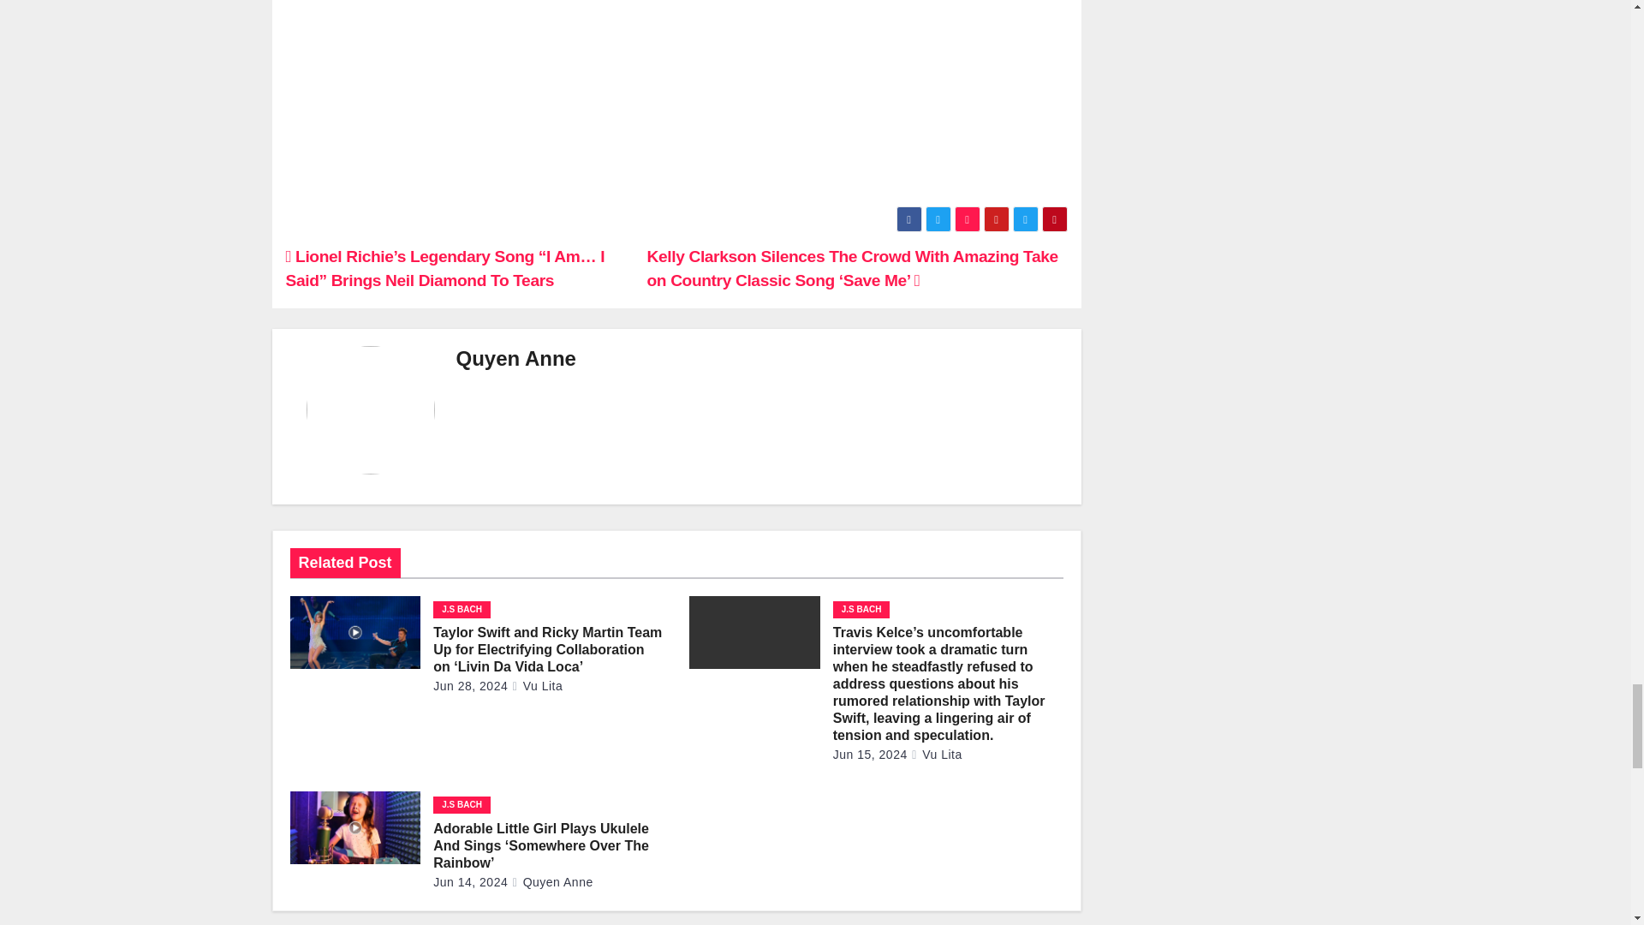 This screenshot has height=925, width=1644. Describe the element at coordinates (471, 685) in the screenshot. I see `Jun 28, 2024` at that location.